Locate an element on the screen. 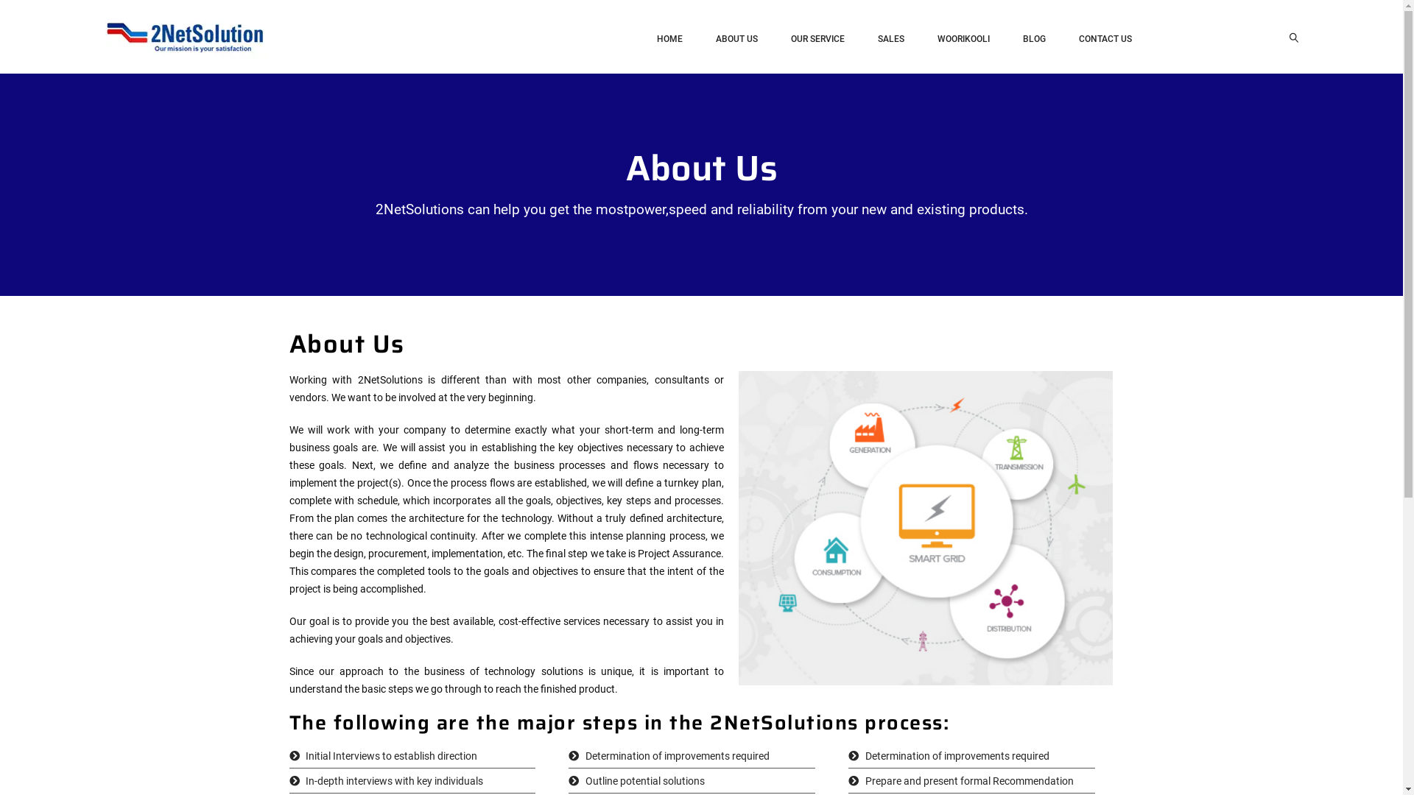 The width and height of the screenshot is (1414, 795). ABOUT US is located at coordinates (736, 38).